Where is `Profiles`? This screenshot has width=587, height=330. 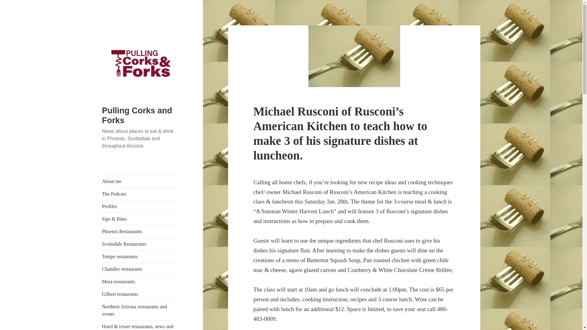 Profiles is located at coordinates (140, 206).